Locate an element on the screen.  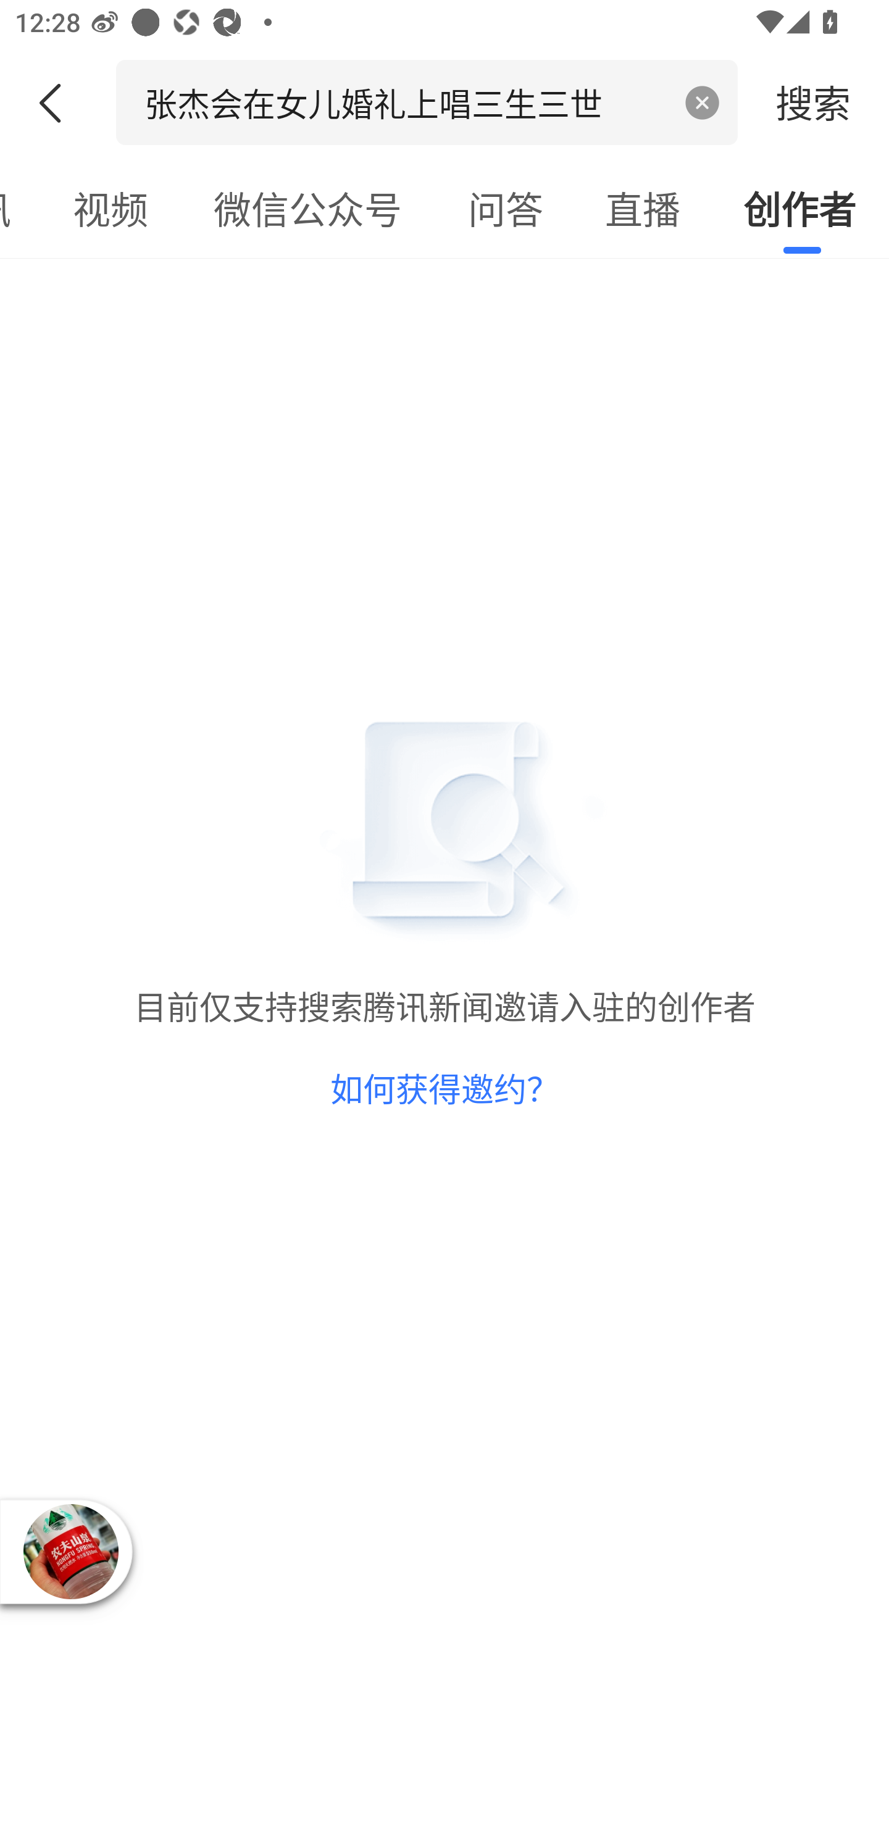
清空 is located at coordinates (703, 102).